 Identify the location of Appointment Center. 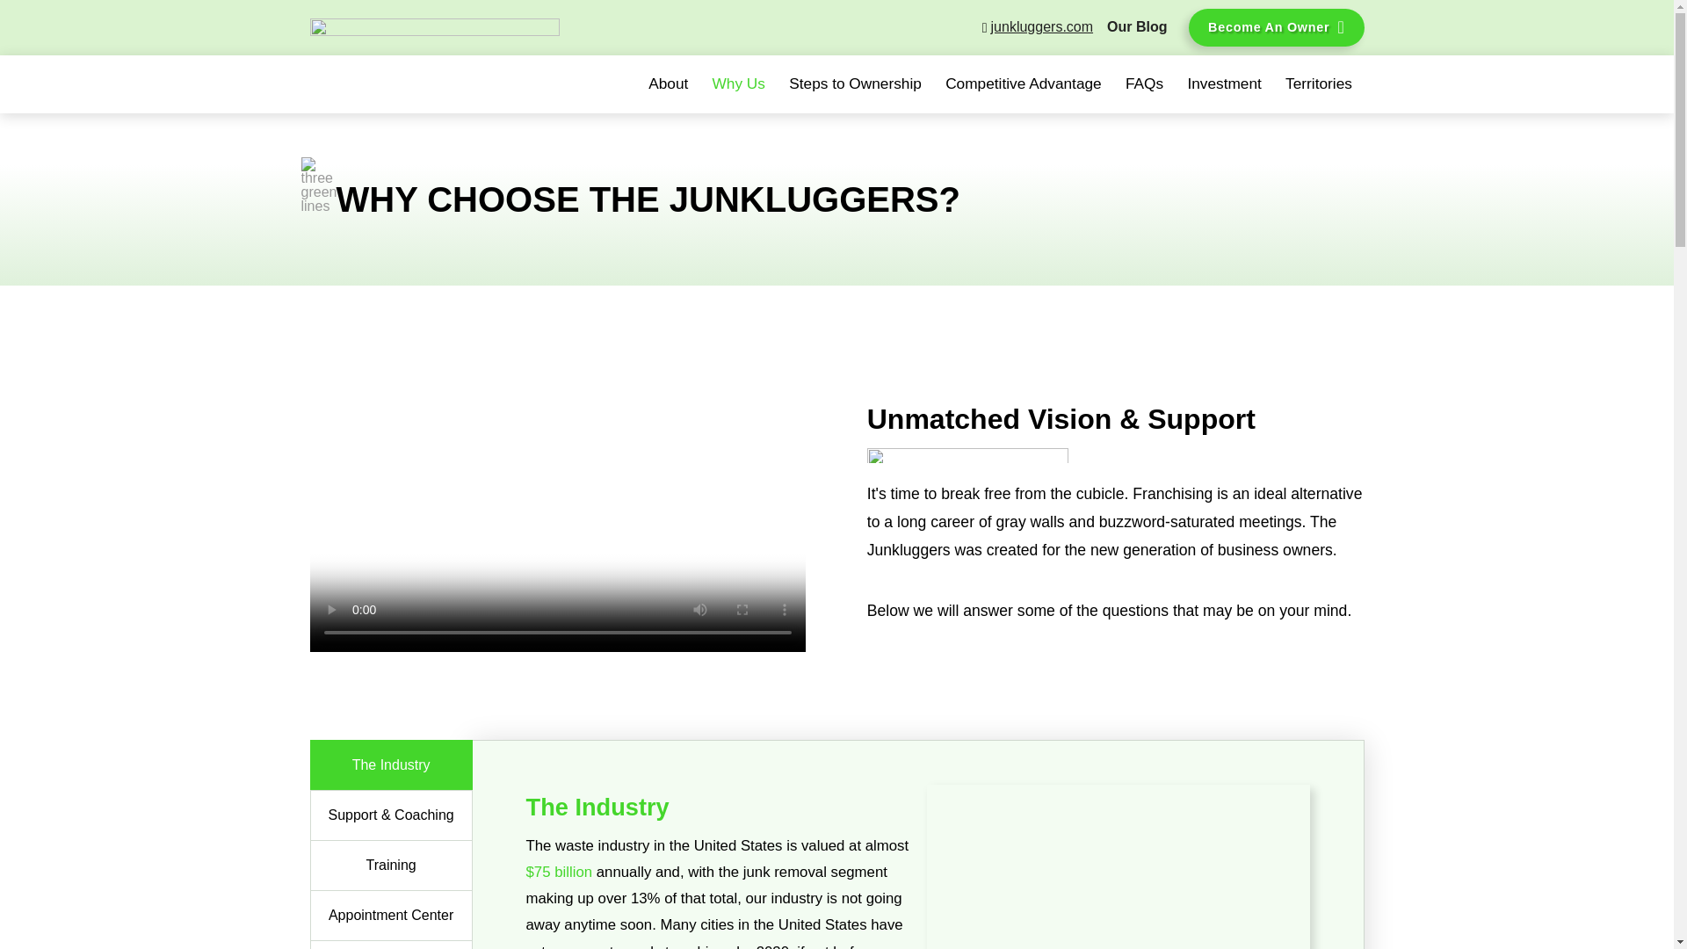
(390, 916).